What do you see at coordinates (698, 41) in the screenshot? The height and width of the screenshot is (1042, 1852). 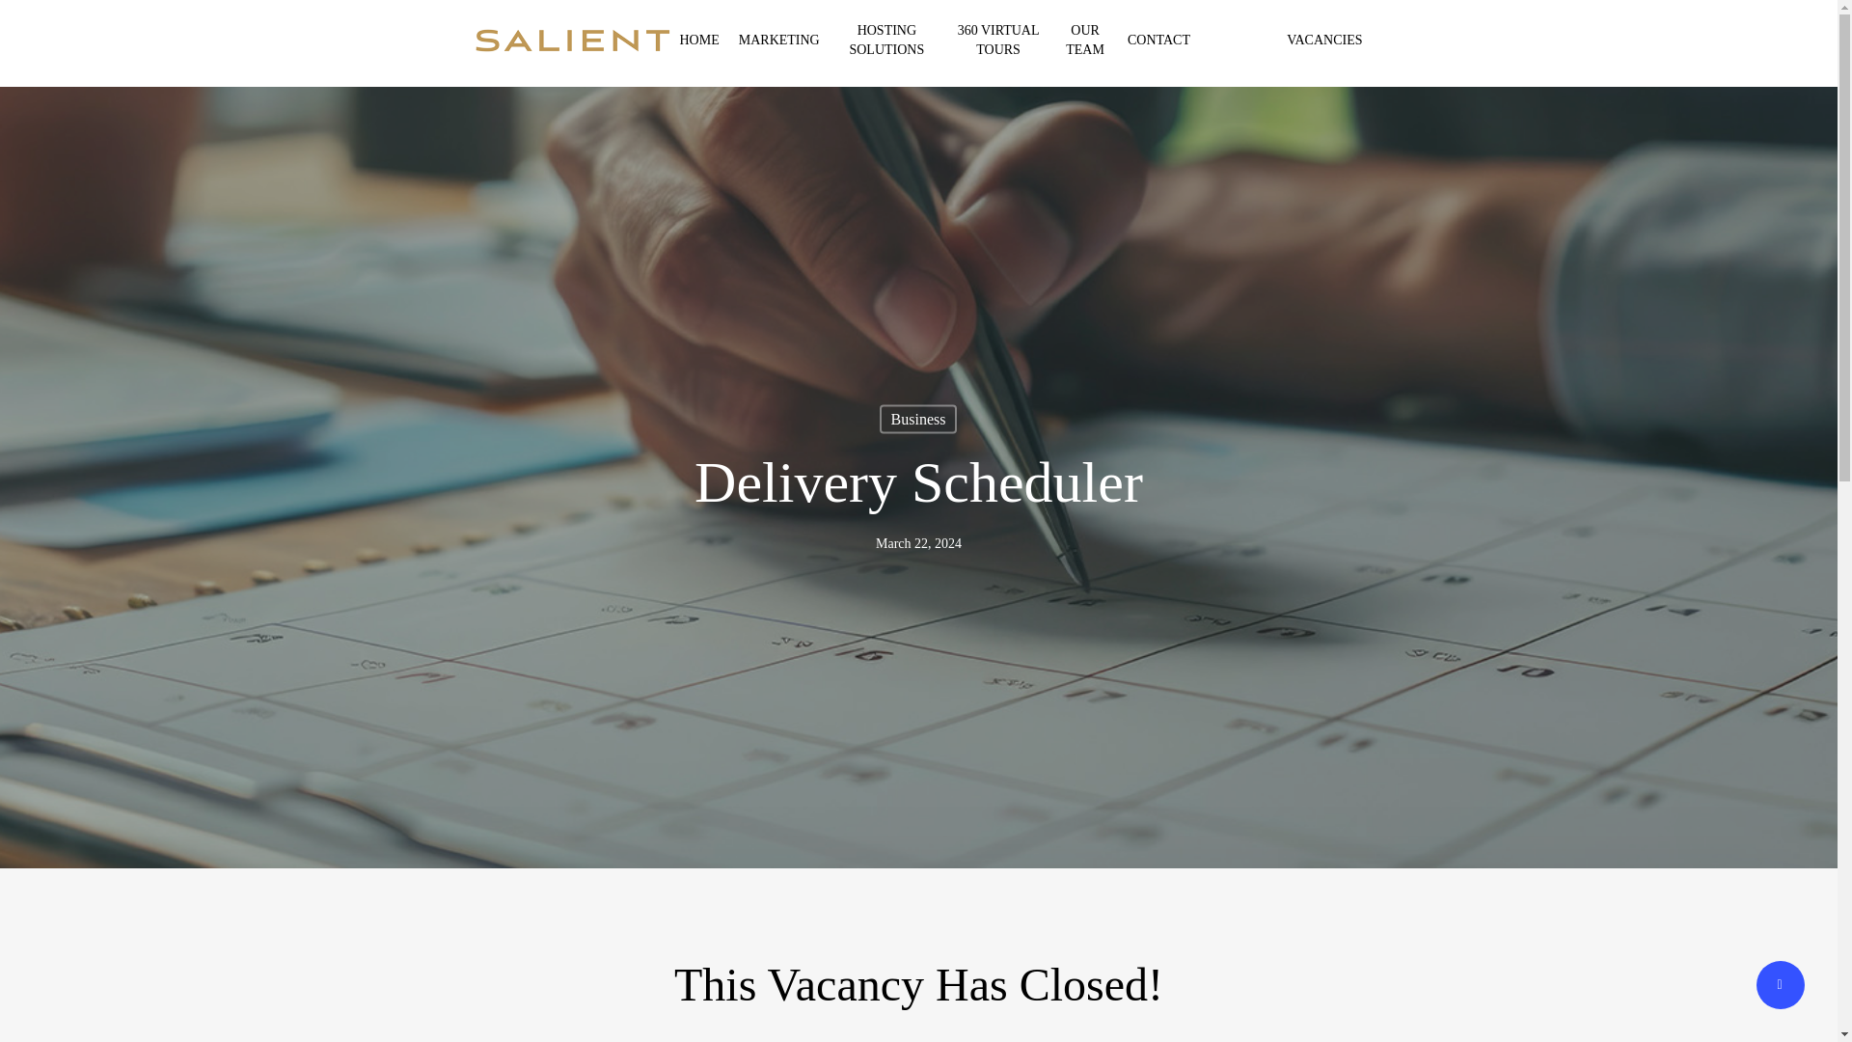 I see `HOME` at bounding box center [698, 41].